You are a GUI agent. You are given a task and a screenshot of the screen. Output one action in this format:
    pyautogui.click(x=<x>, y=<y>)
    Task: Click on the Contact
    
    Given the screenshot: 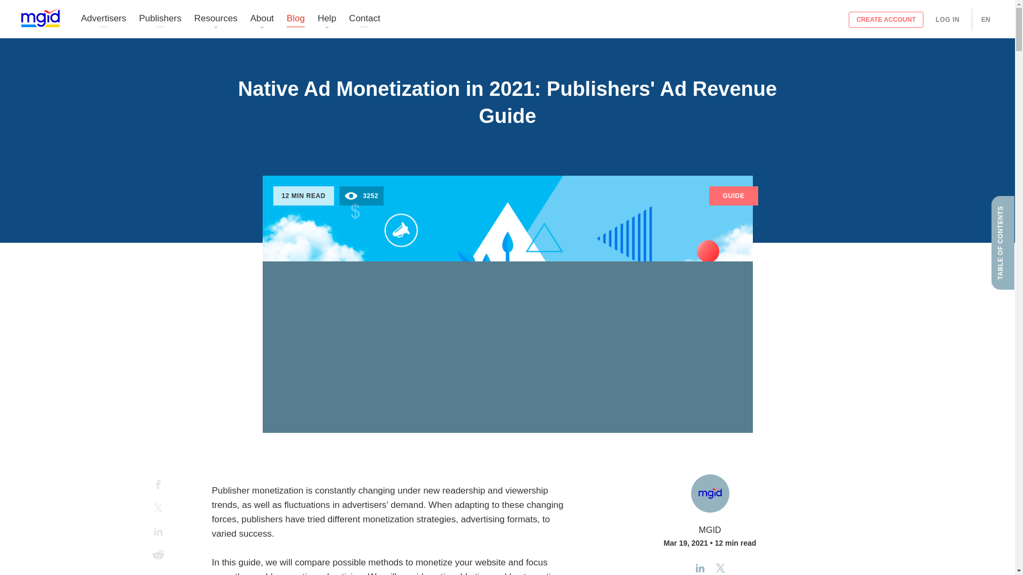 What is the action you would take?
    pyautogui.click(x=364, y=19)
    